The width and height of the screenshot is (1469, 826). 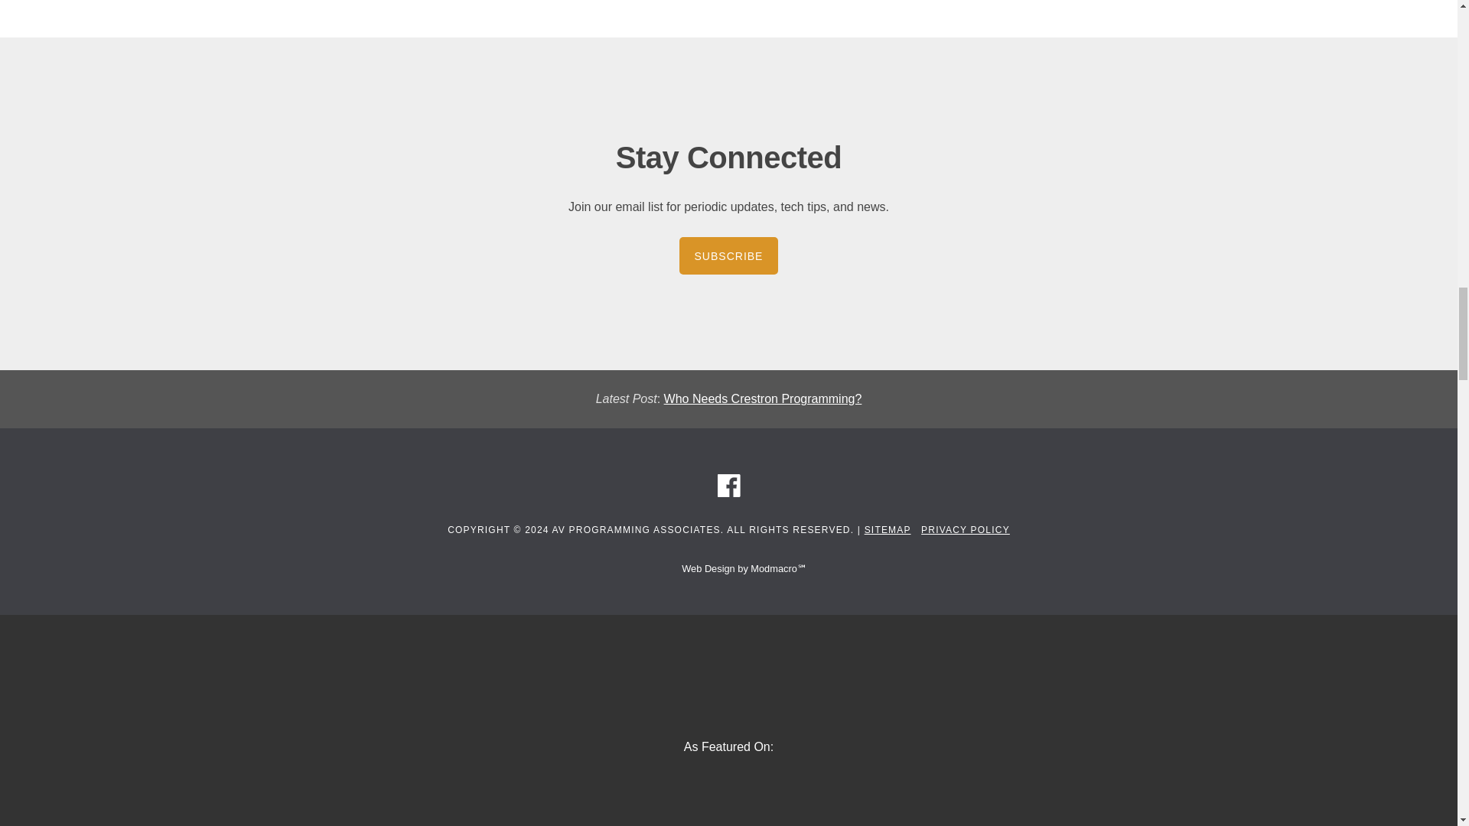 I want to click on SUBSCRIBE, so click(x=728, y=255).